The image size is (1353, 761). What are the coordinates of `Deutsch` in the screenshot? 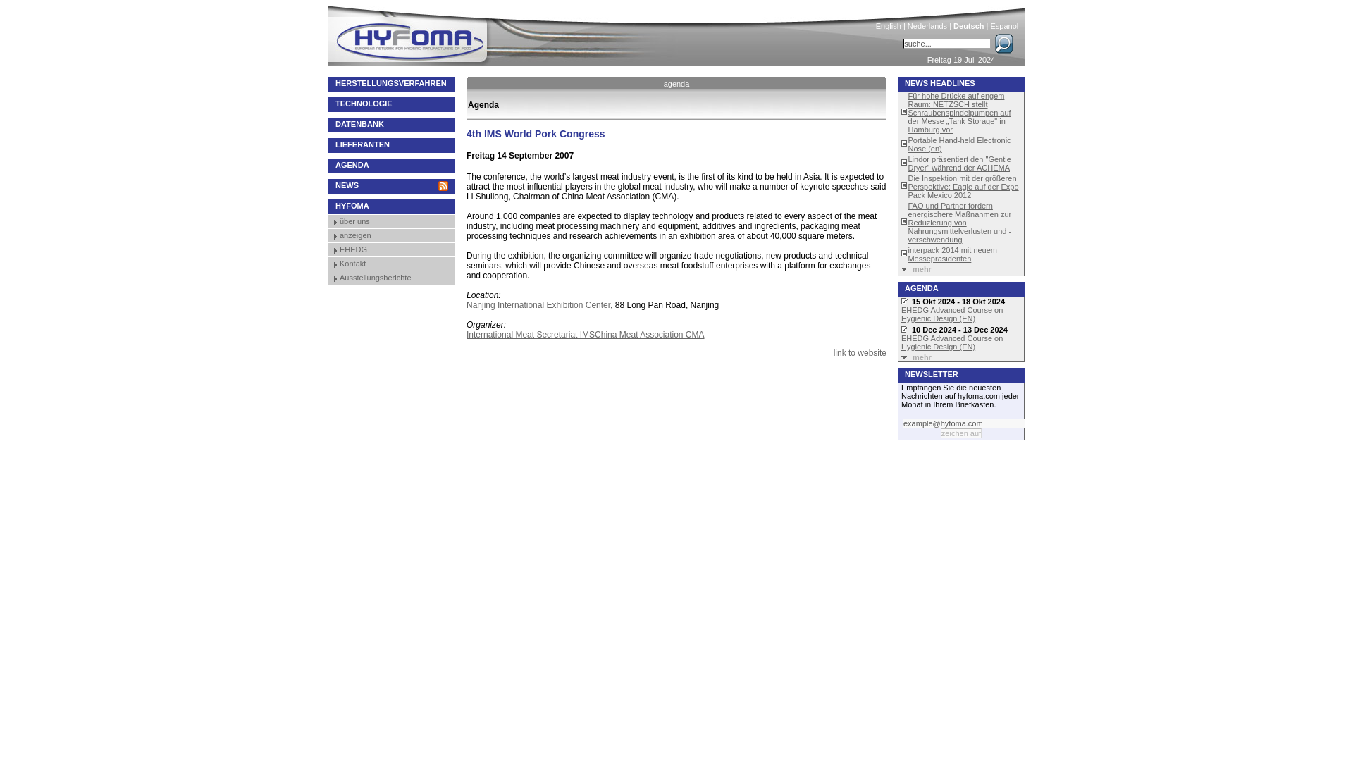 It's located at (968, 26).